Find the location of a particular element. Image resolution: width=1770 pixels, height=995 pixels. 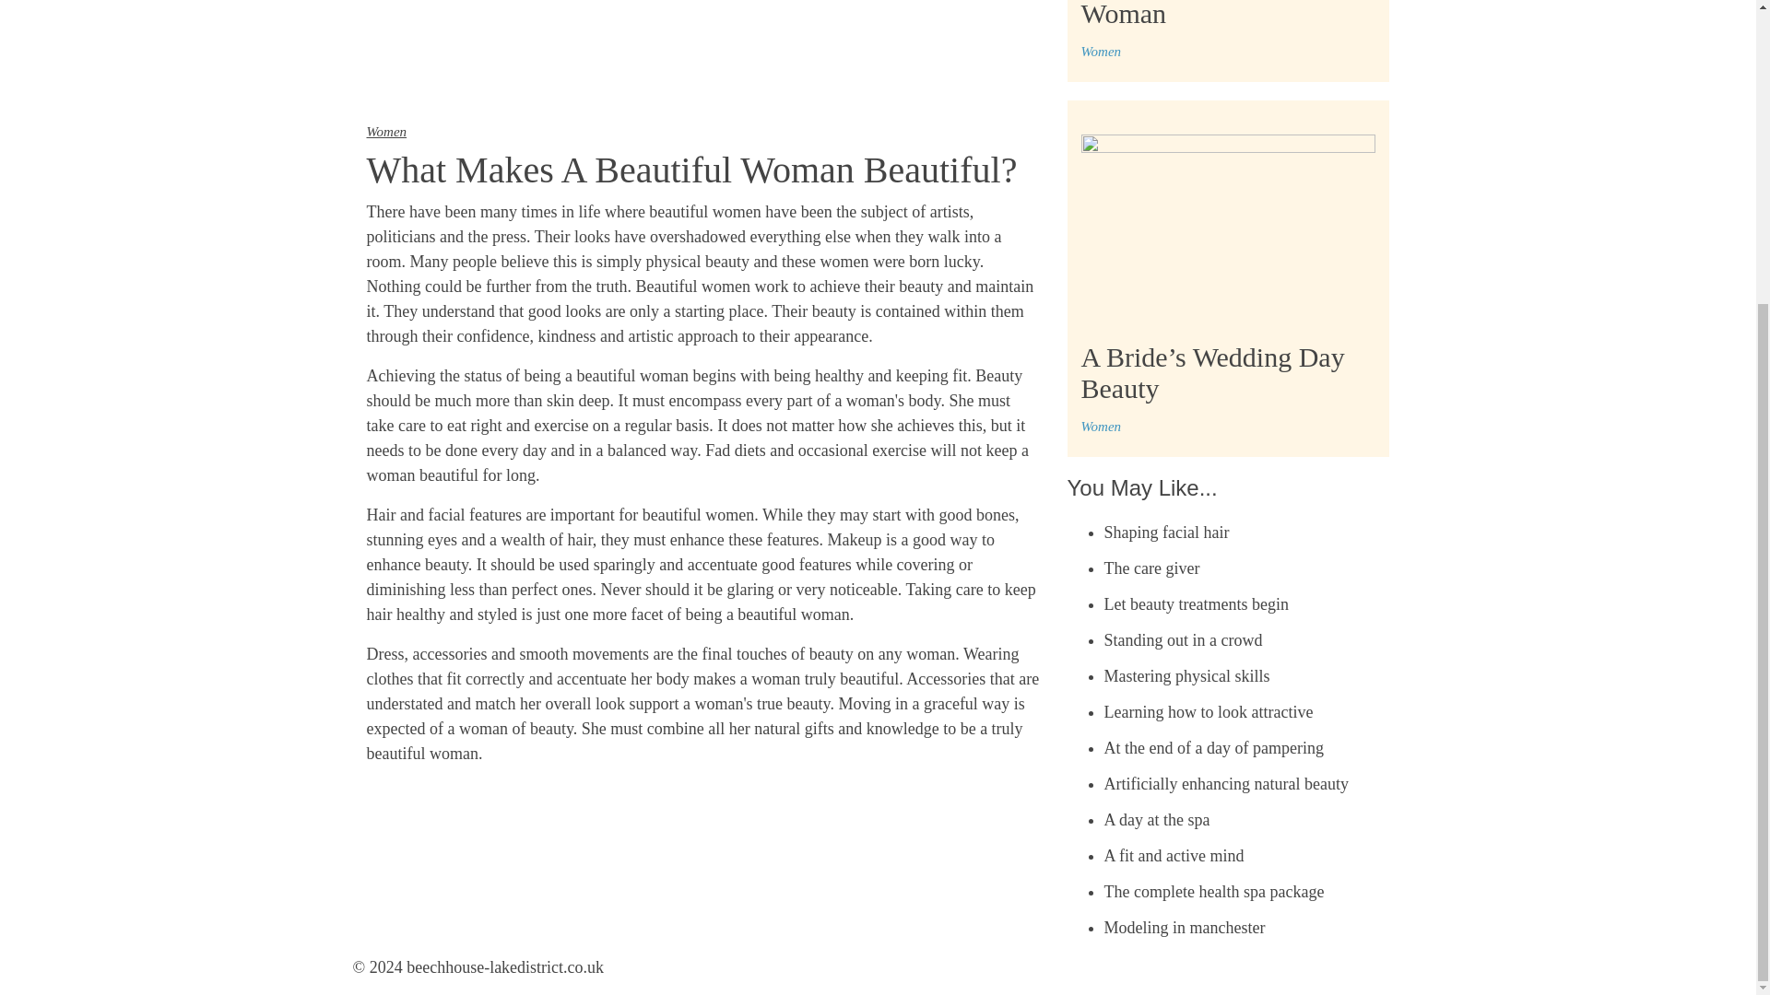

A day at the spa is located at coordinates (1158, 820).